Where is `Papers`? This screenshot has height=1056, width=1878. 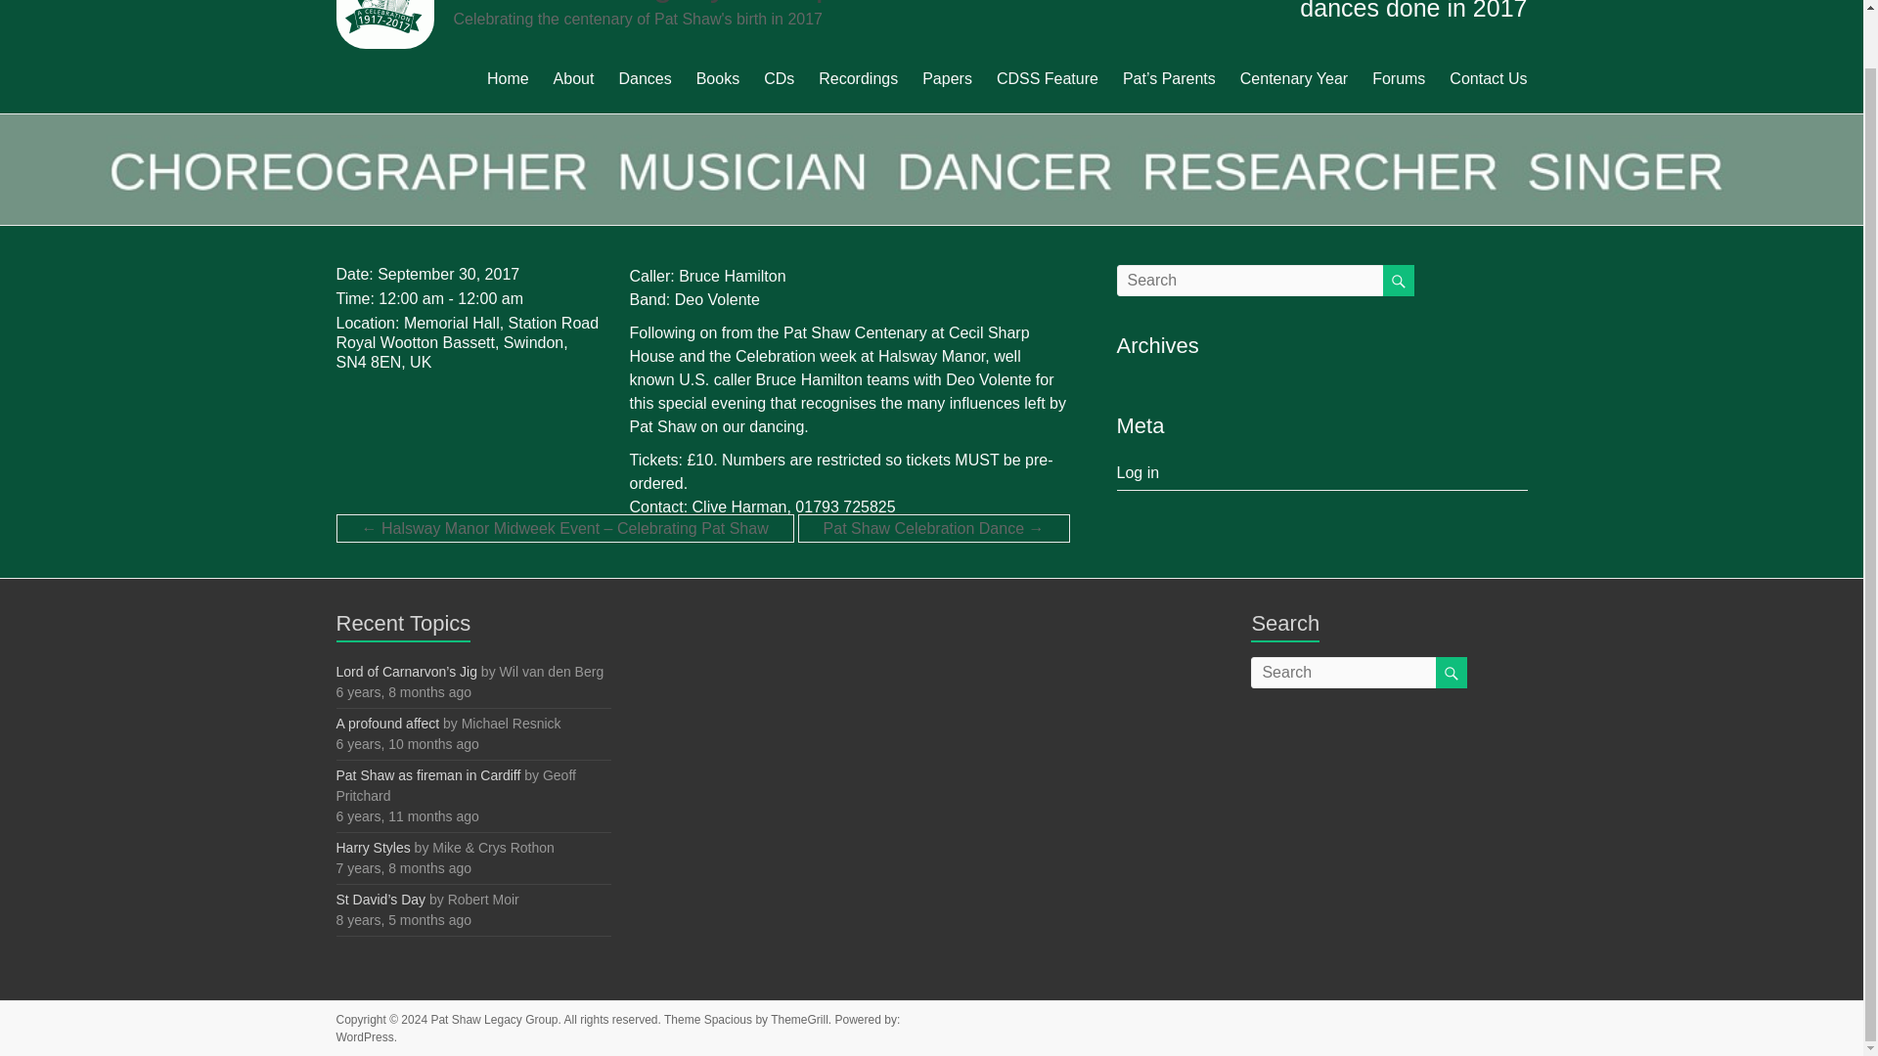
Papers is located at coordinates (947, 76).